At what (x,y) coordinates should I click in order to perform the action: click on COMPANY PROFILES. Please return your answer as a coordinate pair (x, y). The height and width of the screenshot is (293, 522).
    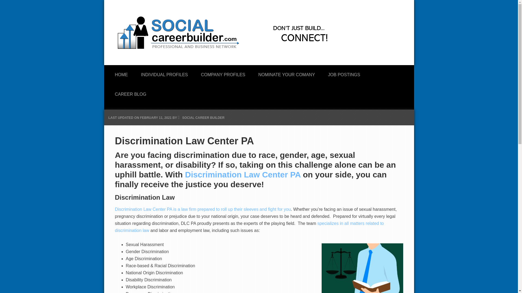
    Looking at the image, I should click on (223, 73).